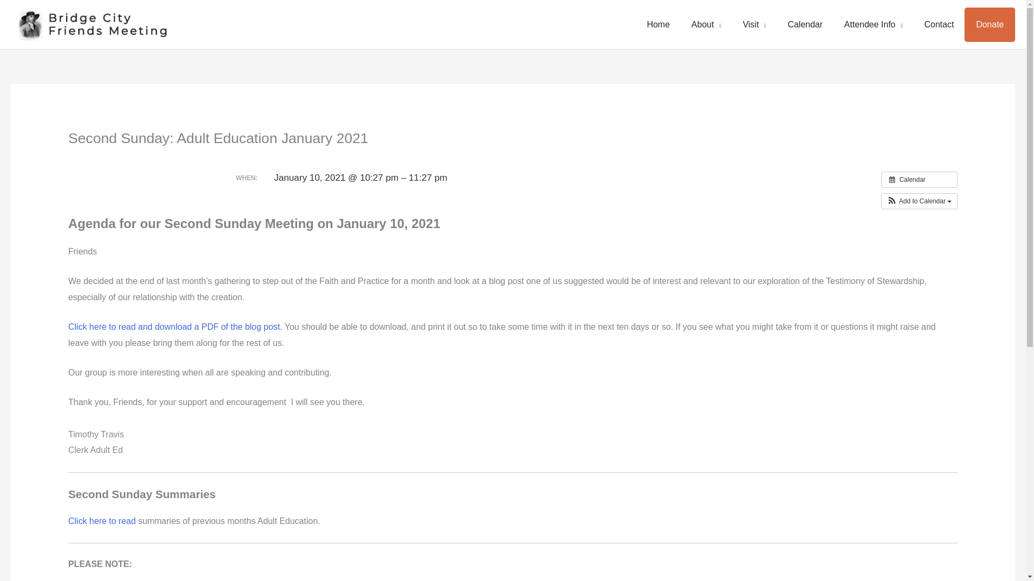 The height and width of the screenshot is (581, 1034). I want to click on Donate, so click(989, 24).